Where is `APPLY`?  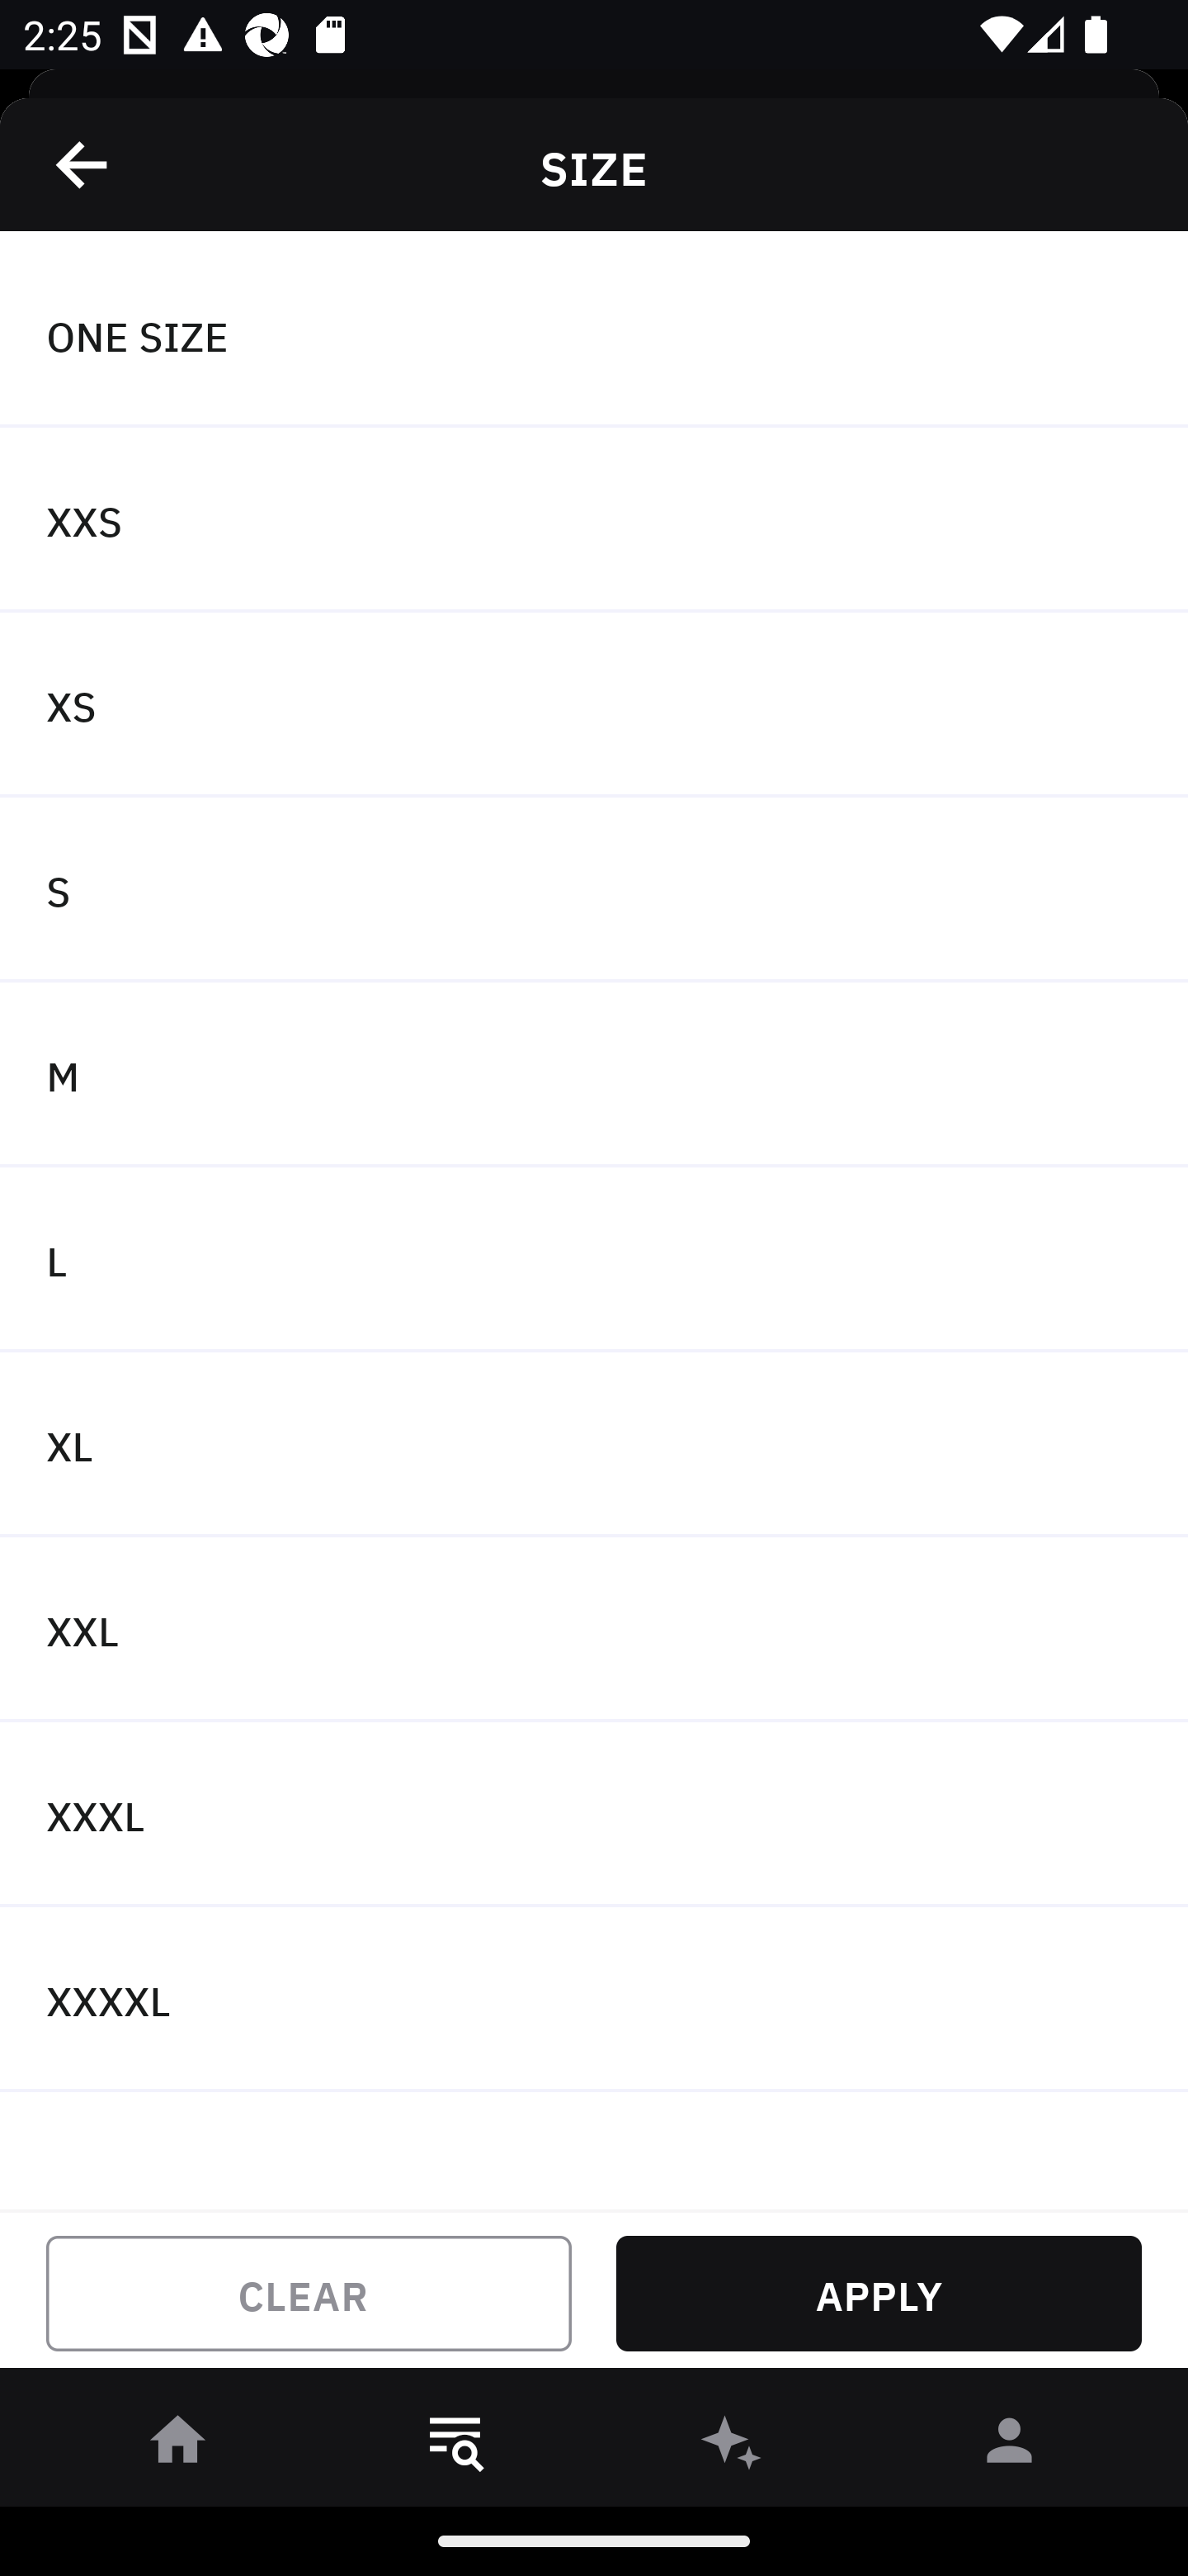
APPLY is located at coordinates (879, 2294).